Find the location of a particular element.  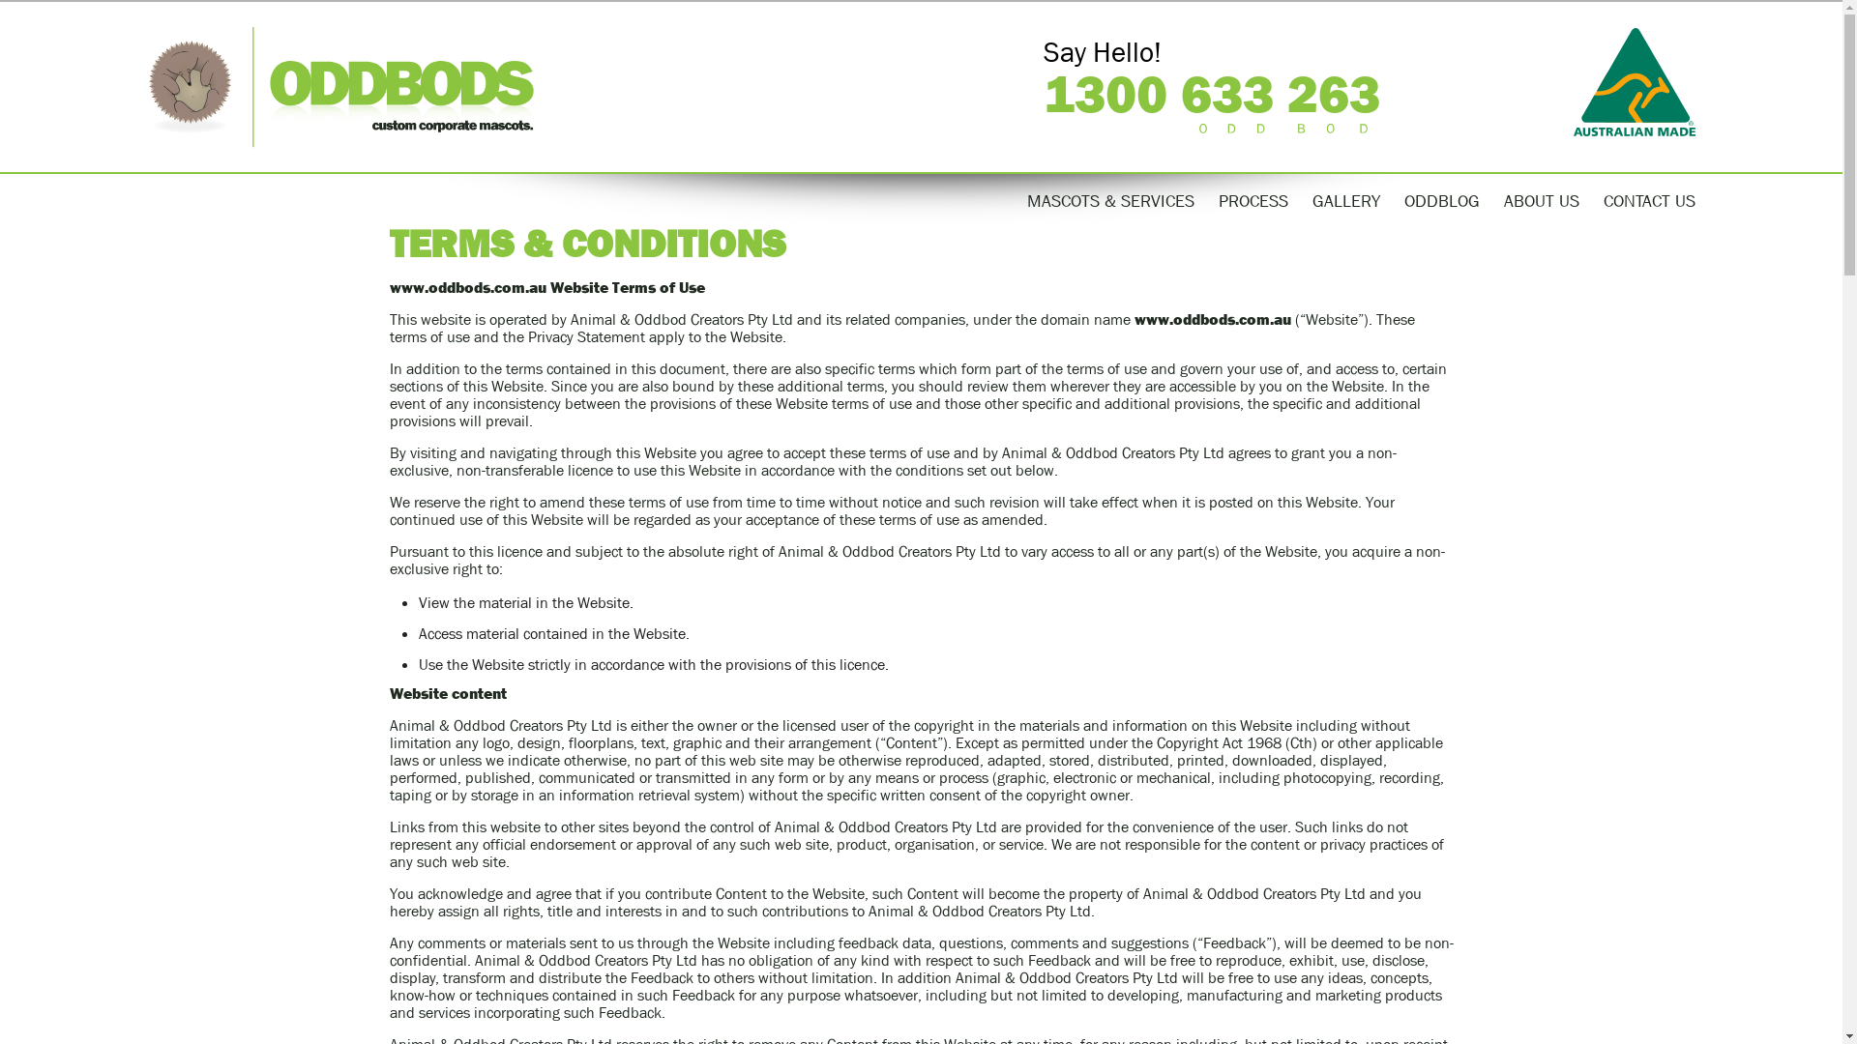

MASCOTS & SERVICES is located at coordinates (1110, 202).